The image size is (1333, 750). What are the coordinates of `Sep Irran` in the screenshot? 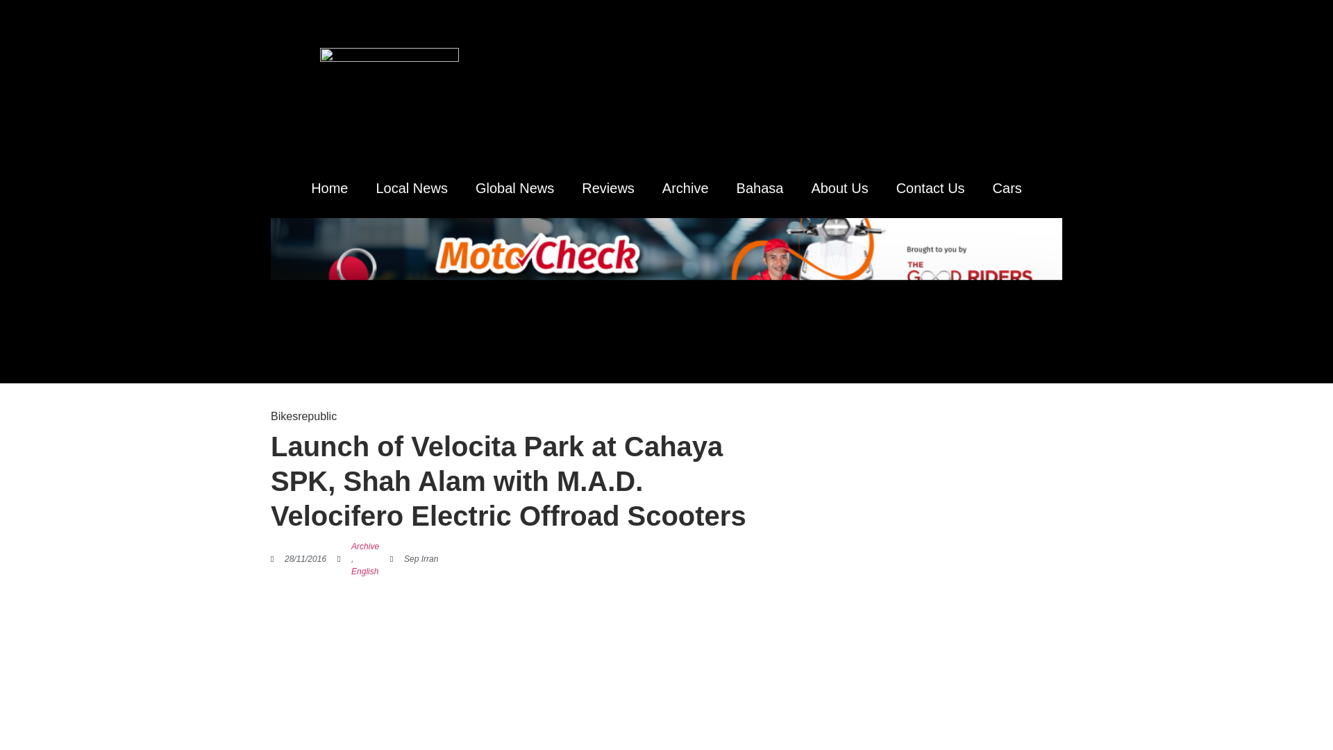 It's located at (414, 558).